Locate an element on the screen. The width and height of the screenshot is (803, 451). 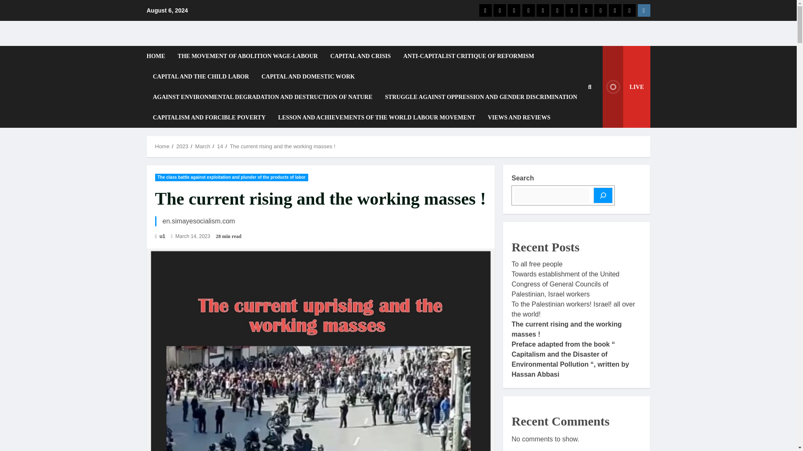
Lesson and achievements of the world labour movement is located at coordinates (601, 10).